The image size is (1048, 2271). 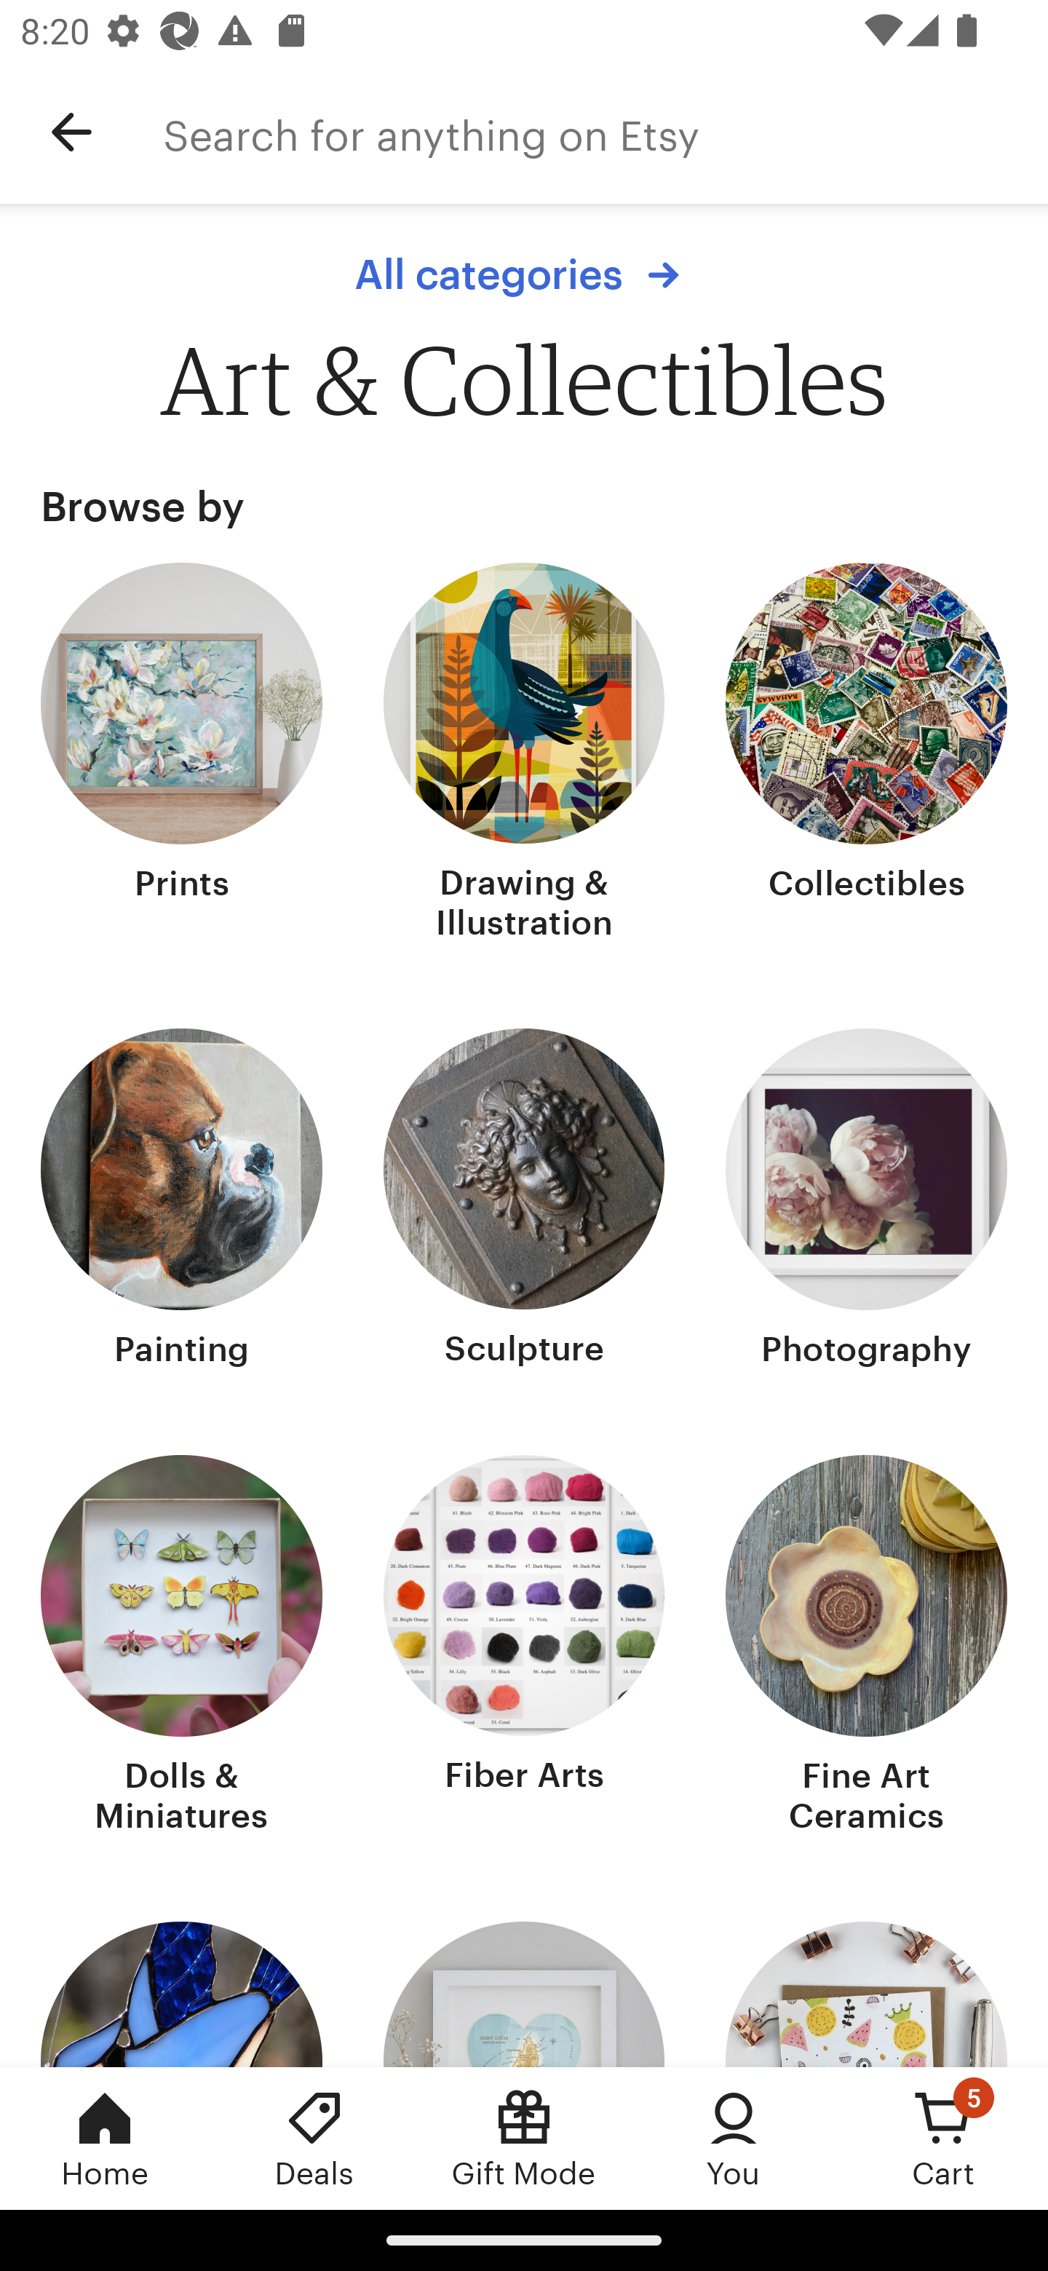 What do you see at coordinates (182, 1647) in the screenshot?
I see `Dolls & Miniatures` at bounding box center [182, 1647].